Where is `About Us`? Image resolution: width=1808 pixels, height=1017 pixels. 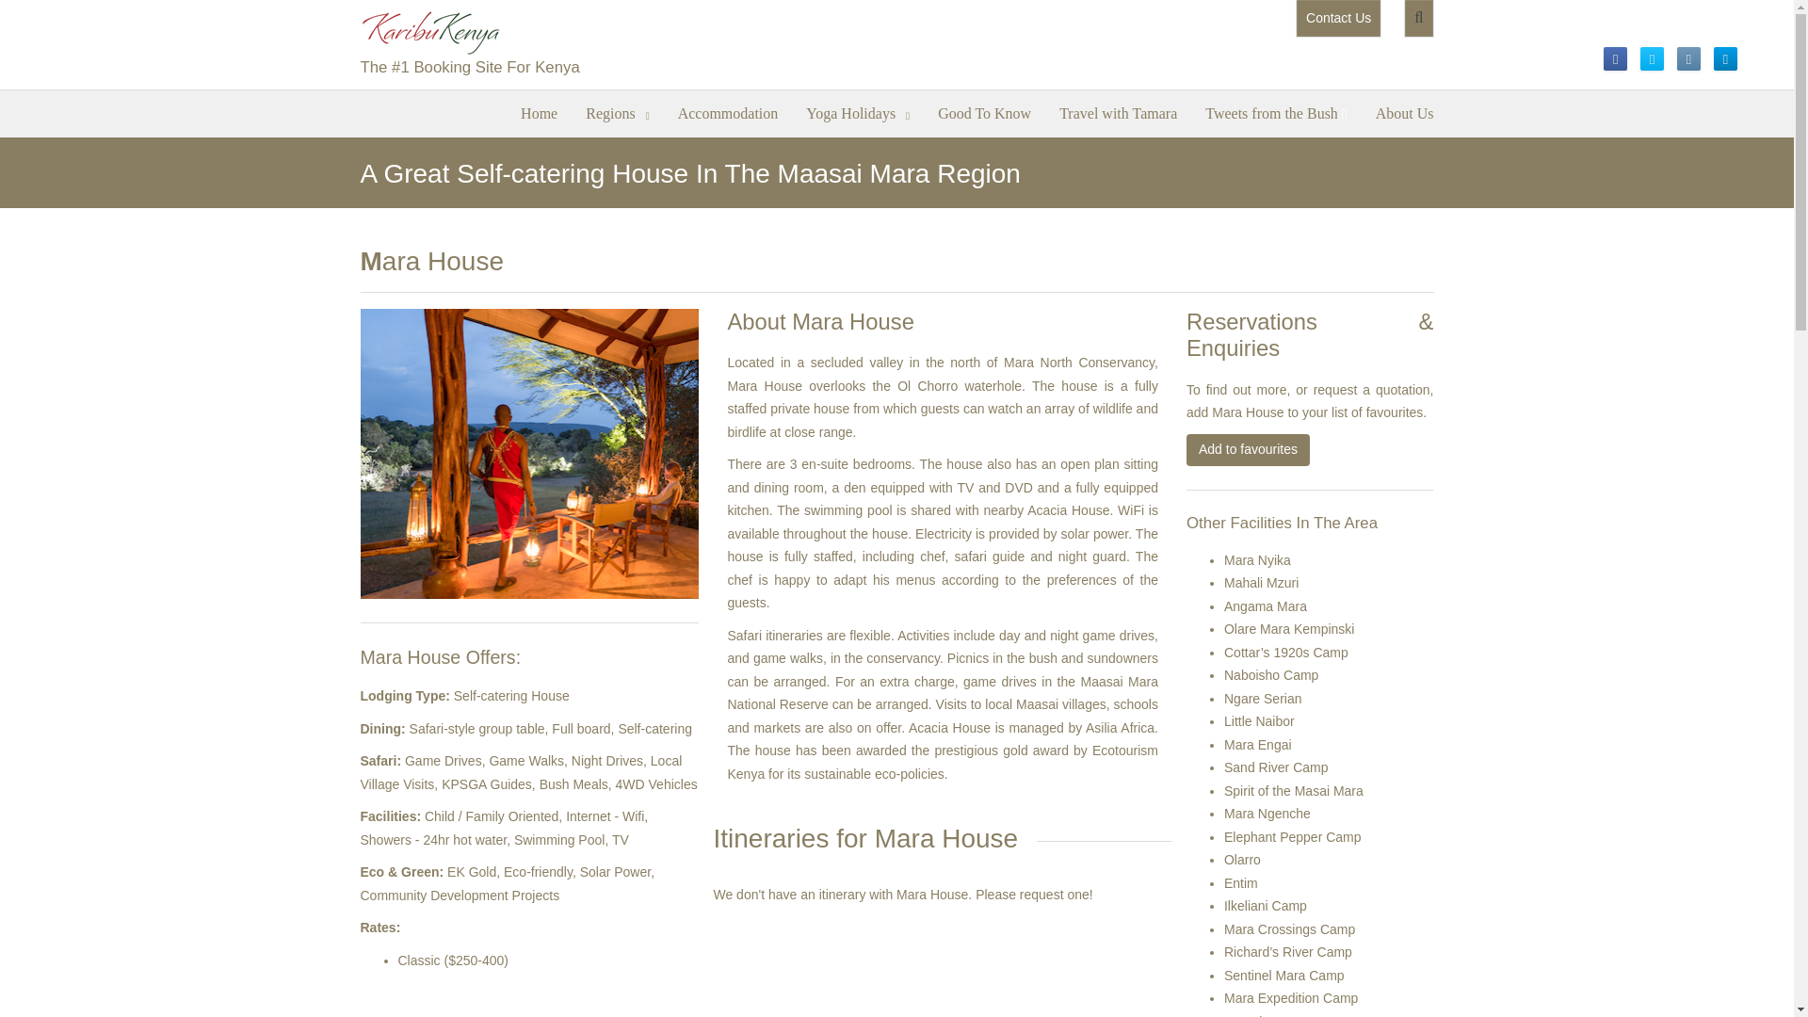 About Us is located at coordinates (1404, 111).